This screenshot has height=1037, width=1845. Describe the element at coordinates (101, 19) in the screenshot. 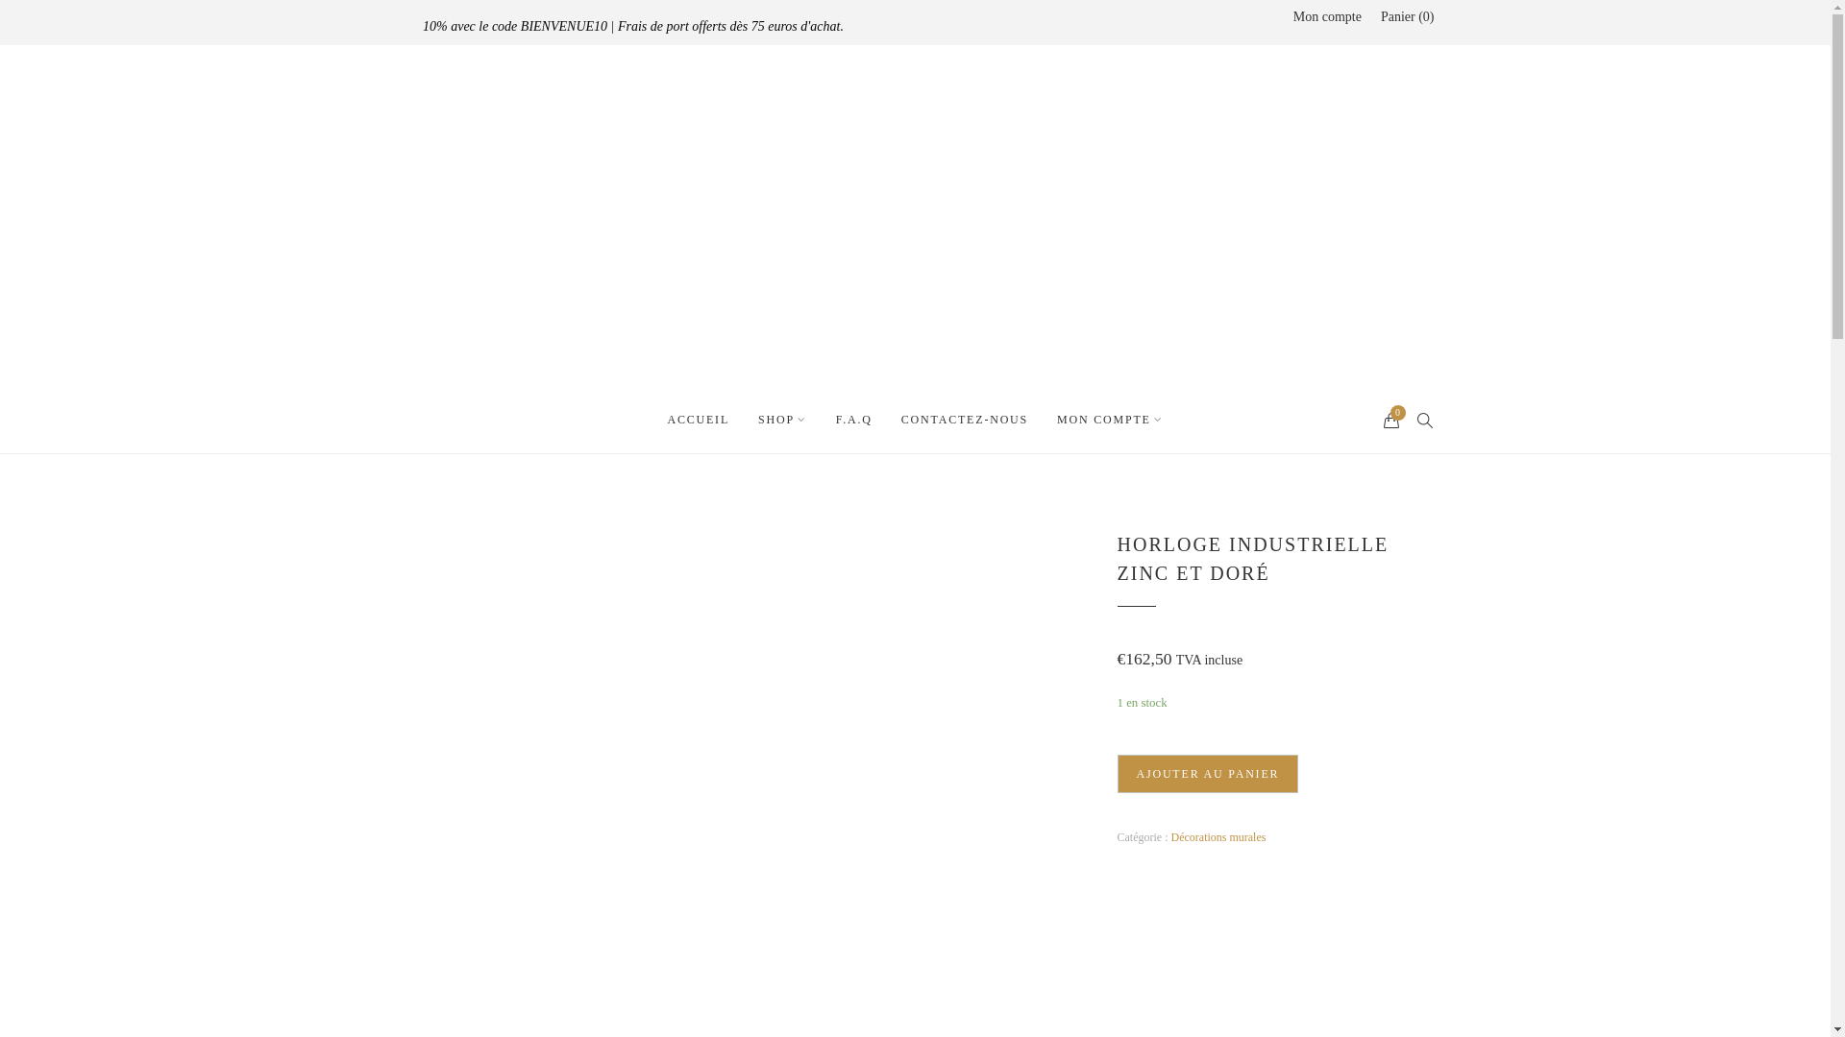

I see `Rechercher` at that location.